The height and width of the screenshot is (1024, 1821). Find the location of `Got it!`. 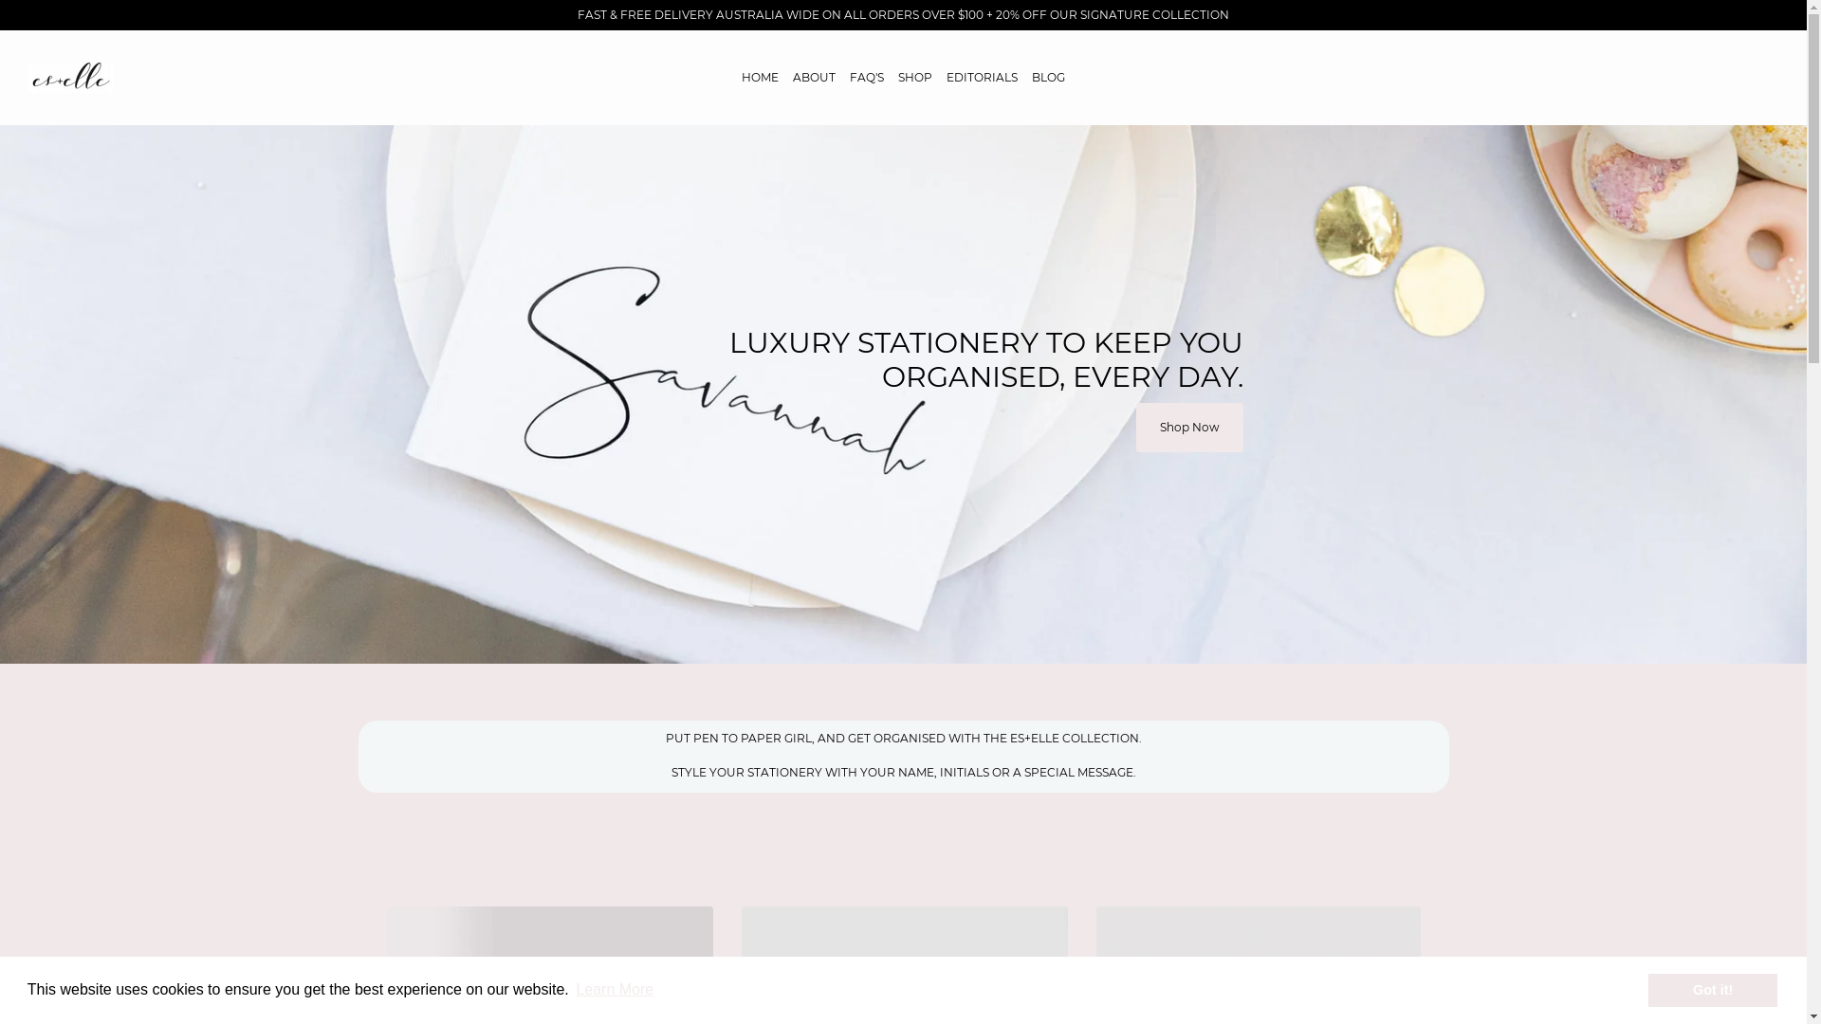

Got it! is located at coordinates (1713, 990).